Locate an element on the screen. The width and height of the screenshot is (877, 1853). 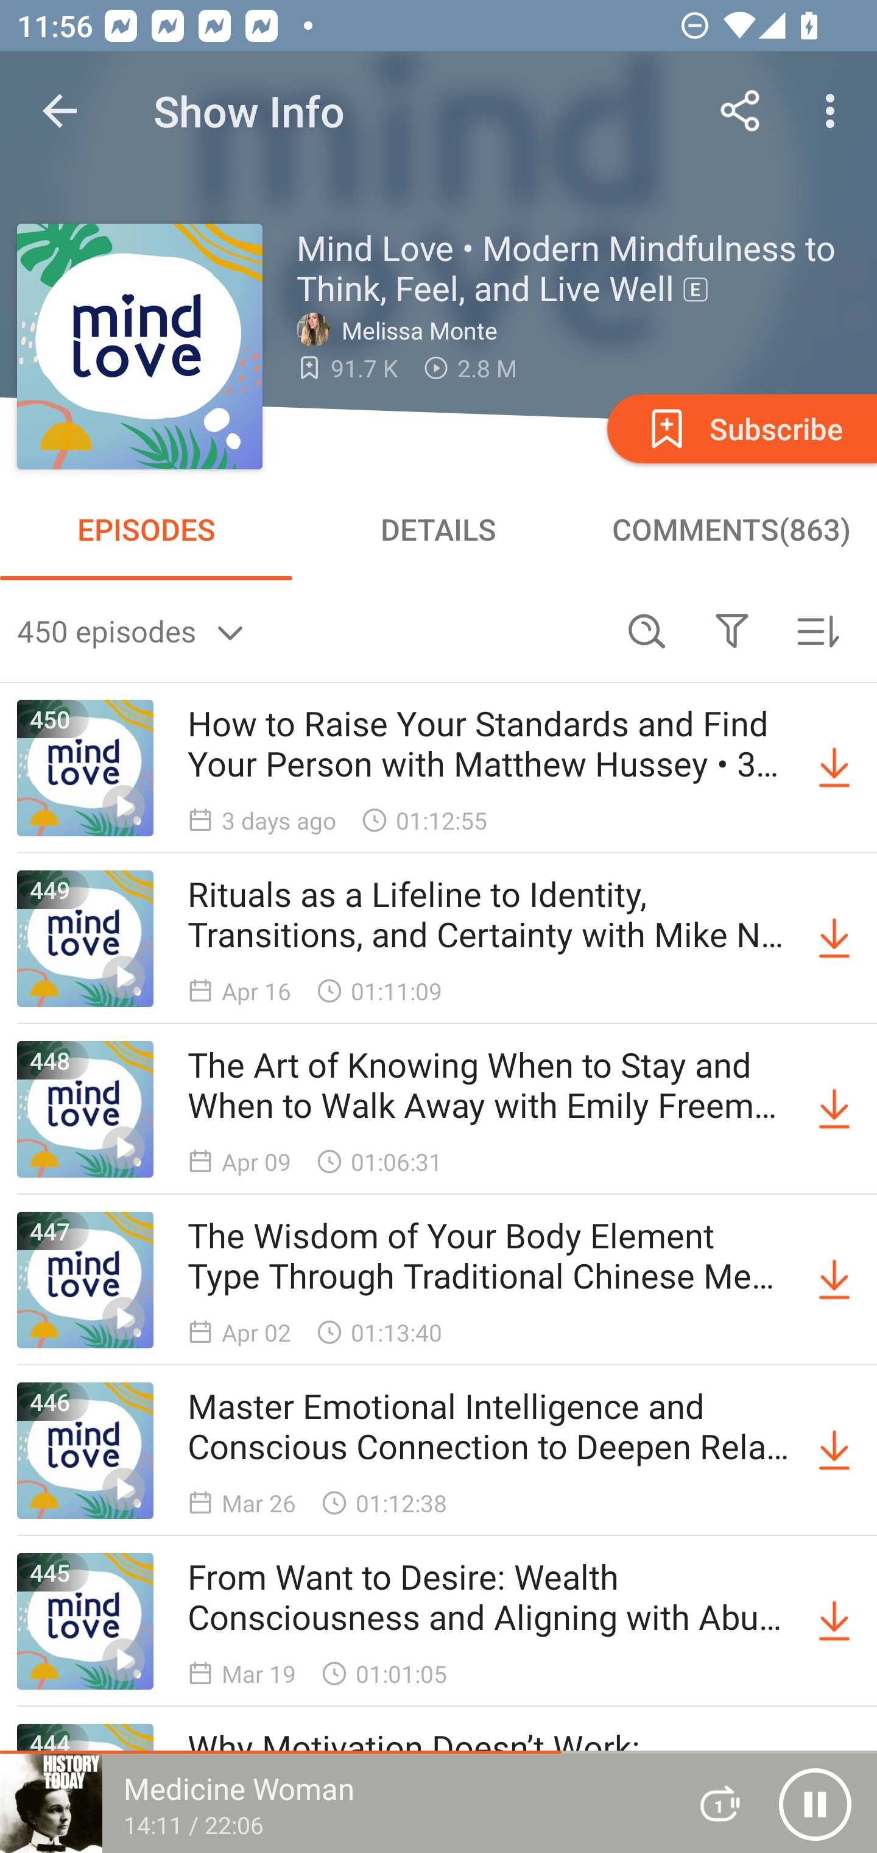
 Sorted by newest first is located at coordinates (817, 630).